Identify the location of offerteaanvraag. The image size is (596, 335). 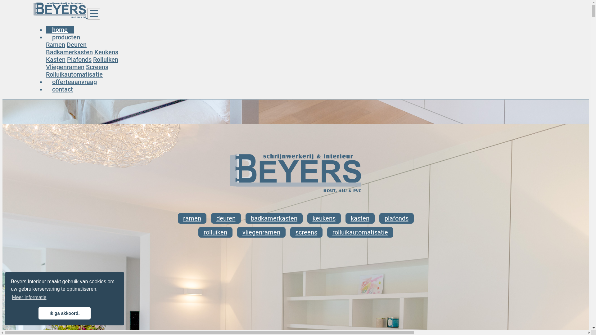
(74, 82).